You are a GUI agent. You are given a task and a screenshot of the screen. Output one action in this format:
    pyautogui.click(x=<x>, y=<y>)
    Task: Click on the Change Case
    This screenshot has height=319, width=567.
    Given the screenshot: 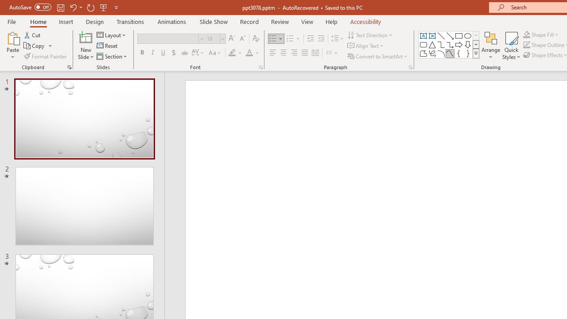 What is the action you would take?
    pyautogui.click(x=215, y=53)
    